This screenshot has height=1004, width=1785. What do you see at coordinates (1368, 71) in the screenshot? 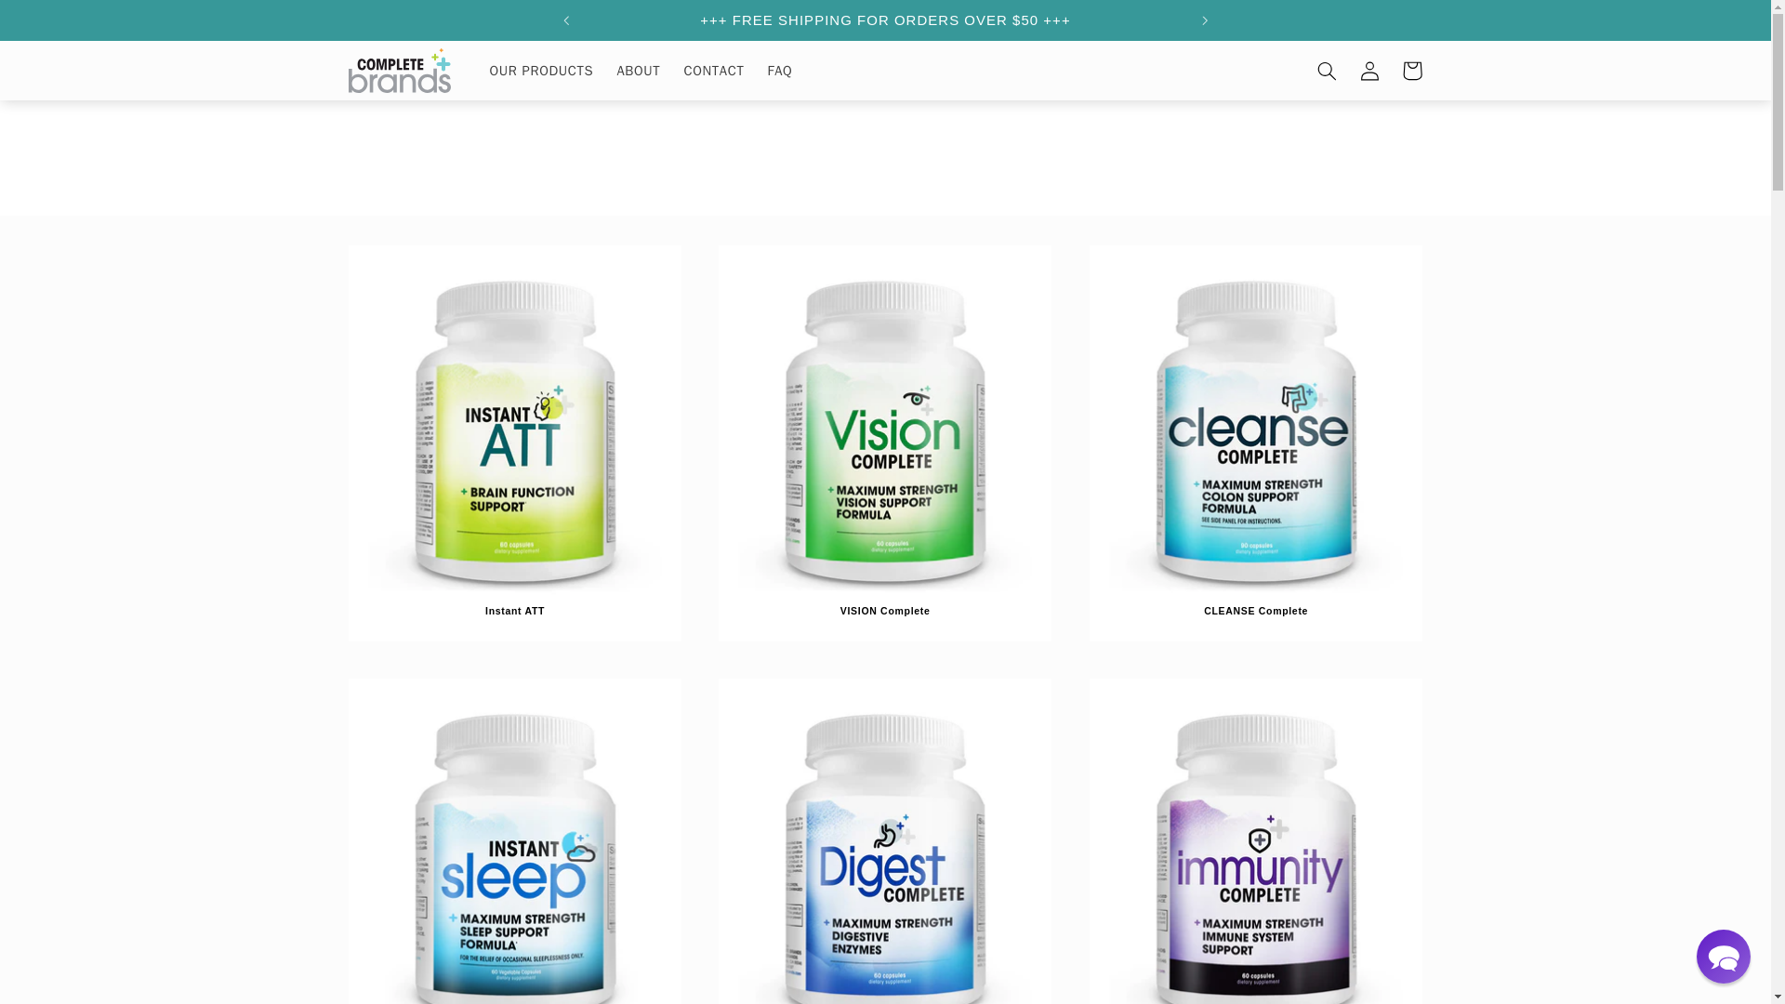
I see `Log in` at bounding box center [1368, 71].